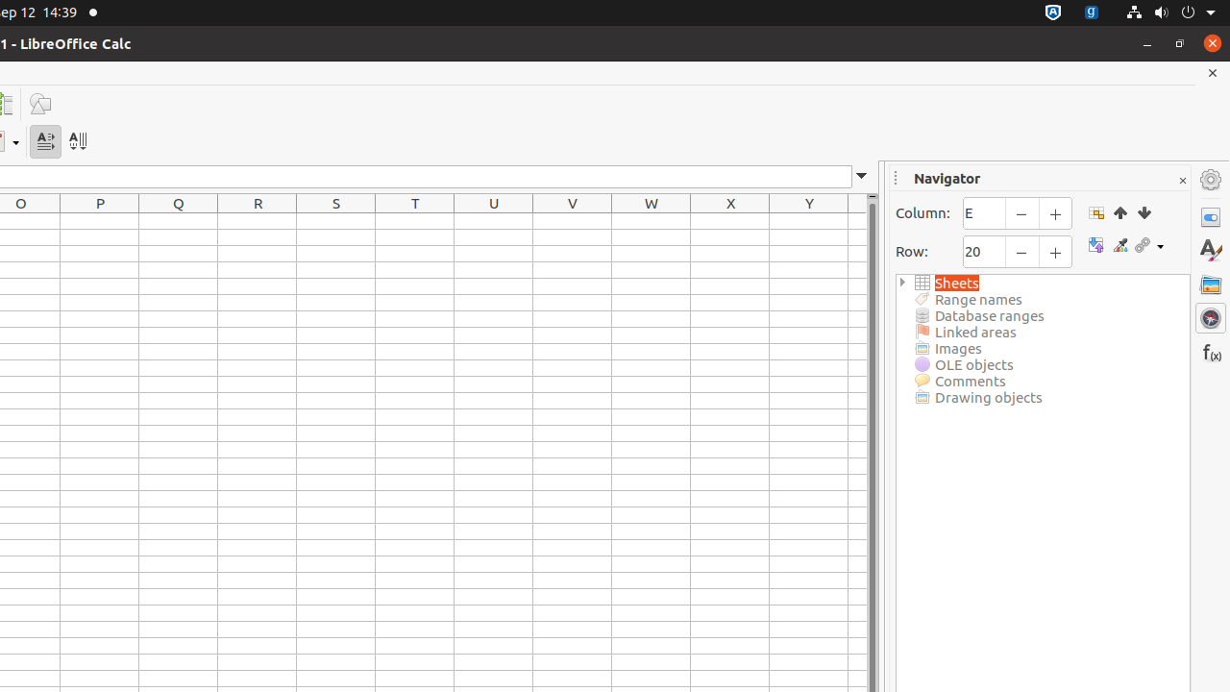 The image size is (1230, 692). Describe the element at coordinates (258, 221) in the screenshot. I see `R1` at that location.